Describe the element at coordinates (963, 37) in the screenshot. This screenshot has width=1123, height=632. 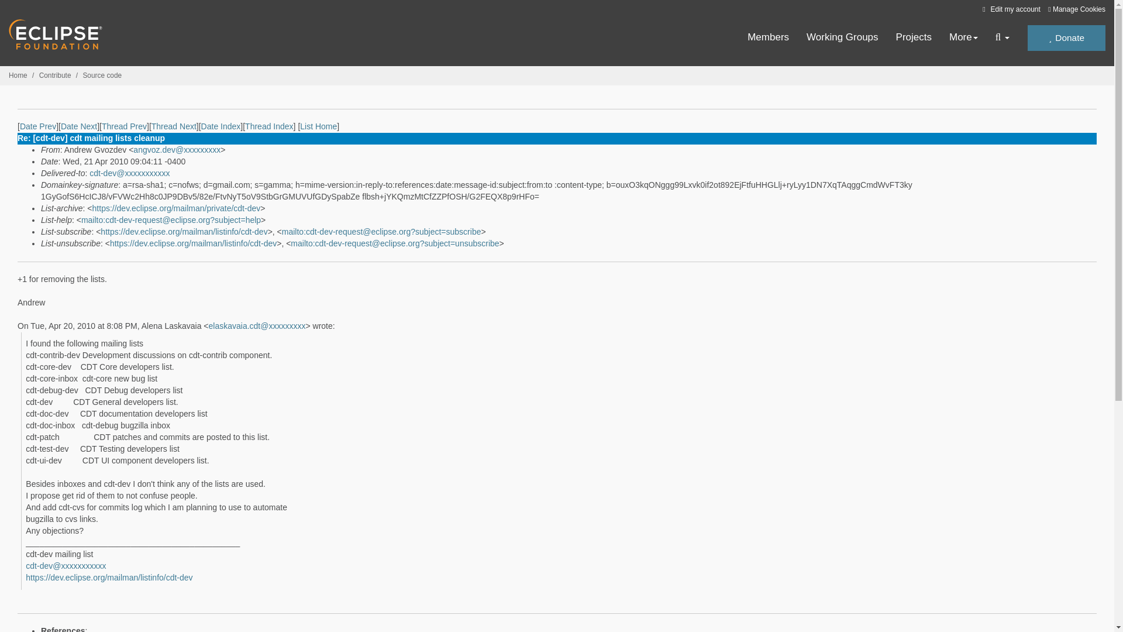
I see `More` at that location.